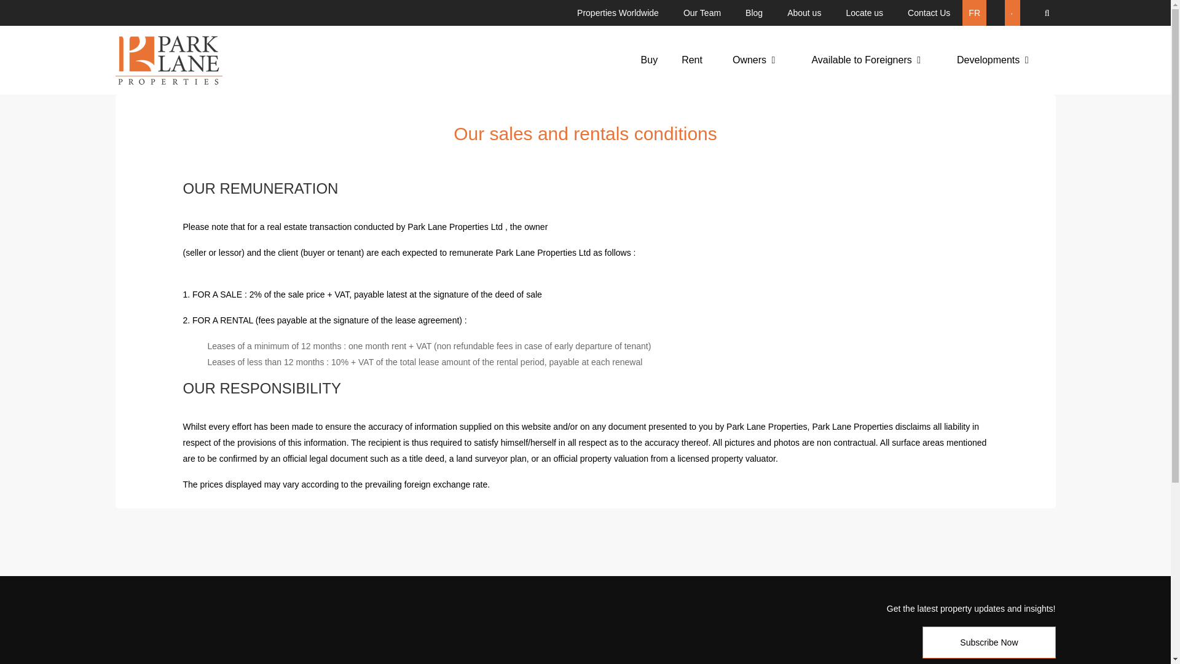 Image resolution: width=1180 pixels, height=664 pixels. Describe the element at coordinates (864, 13) in the screenshot. I see `Locate us` at that location.